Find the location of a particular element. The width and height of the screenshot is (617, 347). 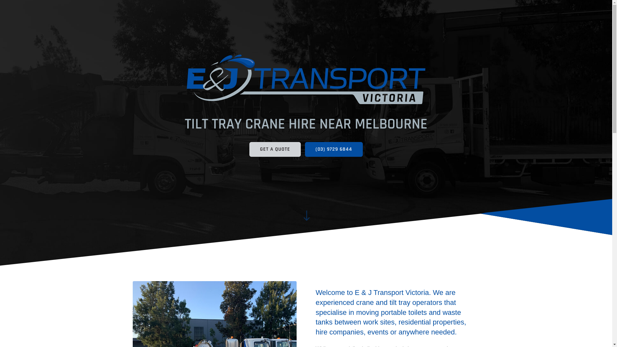

" is located at coordinates (306, 215).